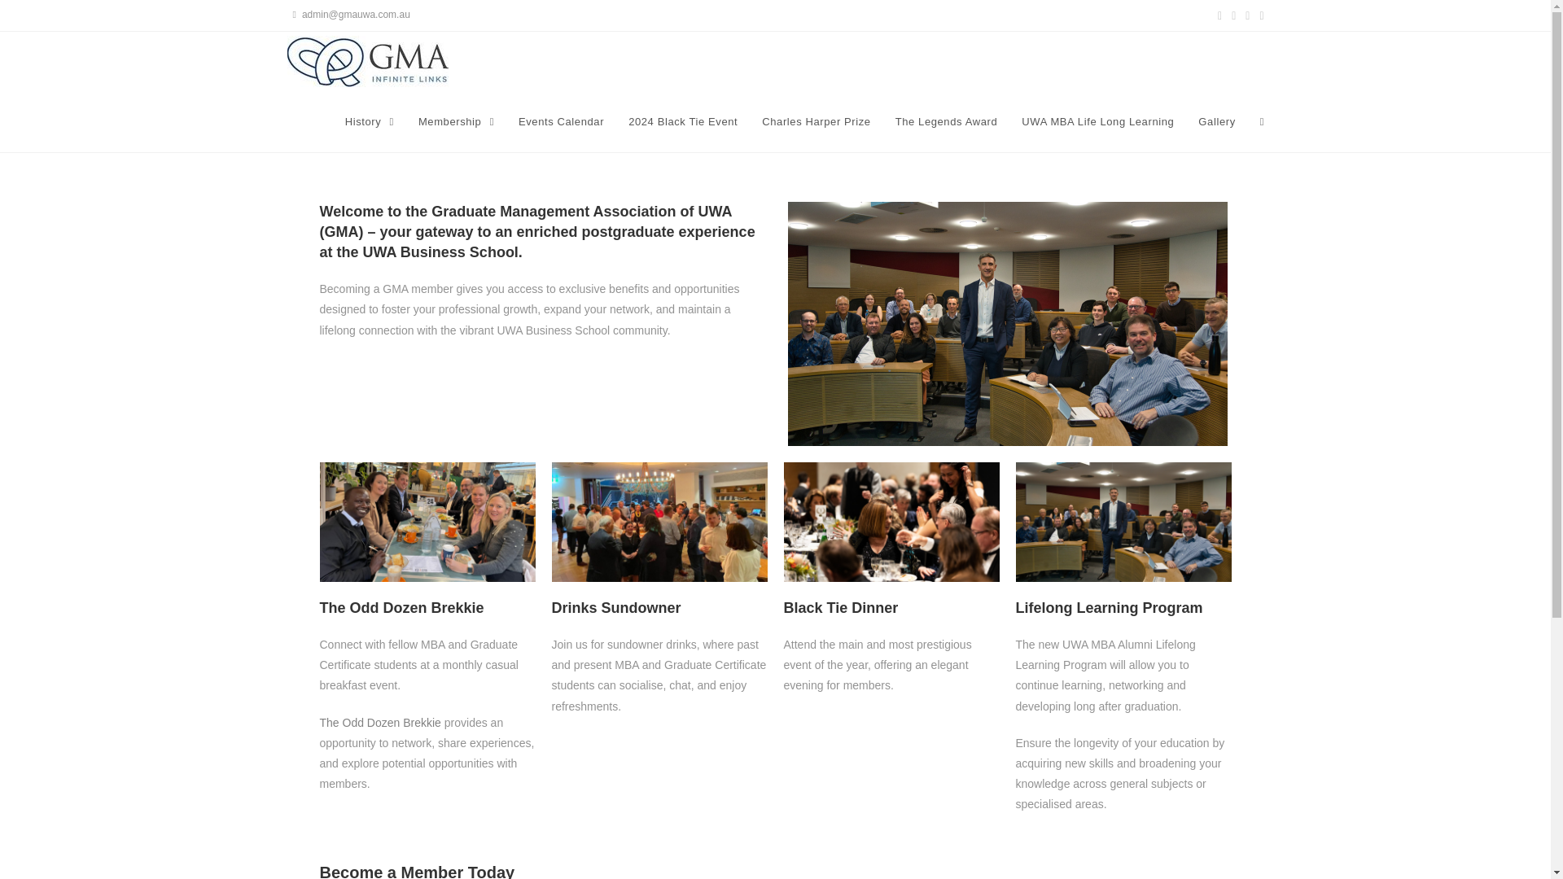  I want to click on The Legends Award, so click(946, 122).